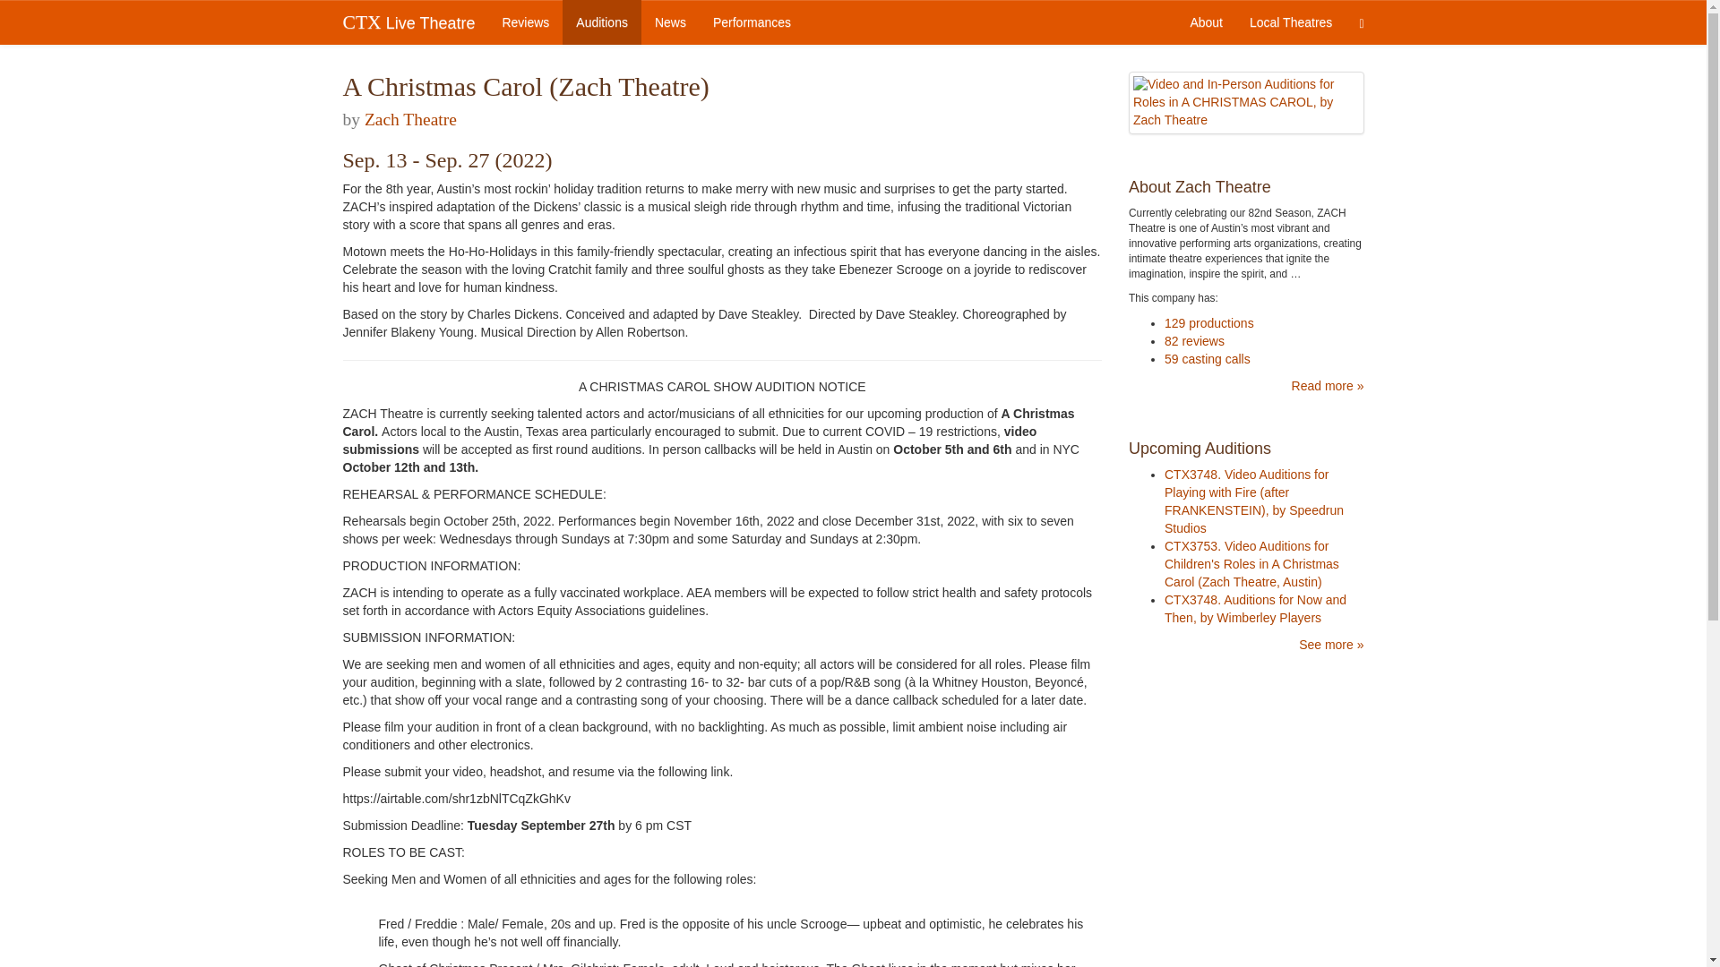  I want to click on About, so click(1206, 21).